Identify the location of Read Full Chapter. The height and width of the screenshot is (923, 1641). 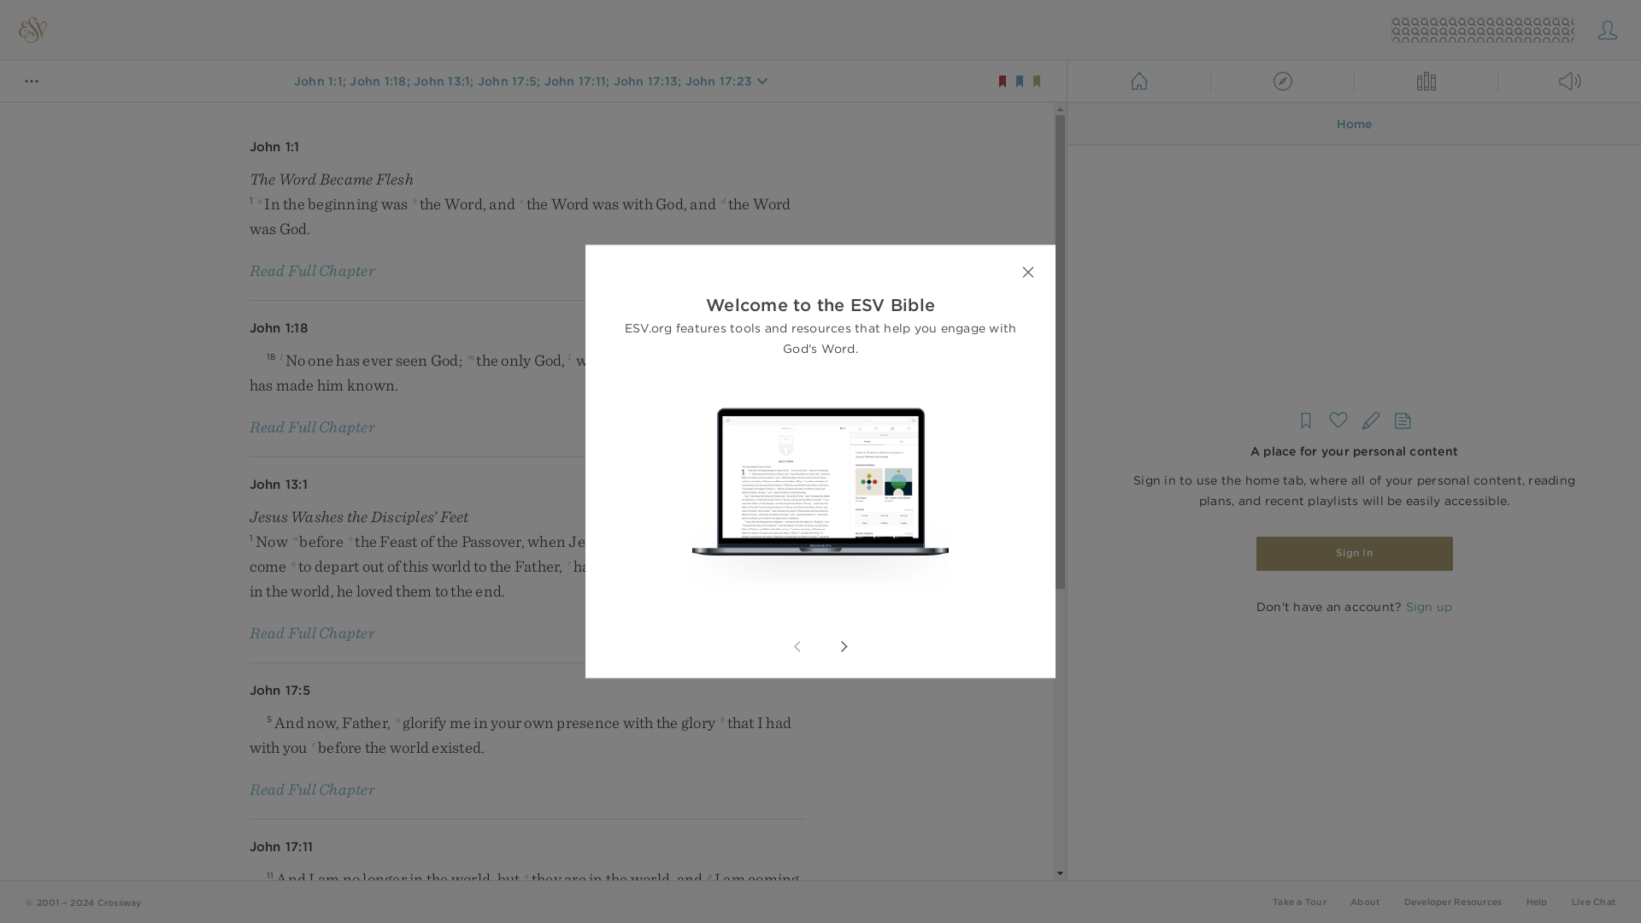
(312, 426).